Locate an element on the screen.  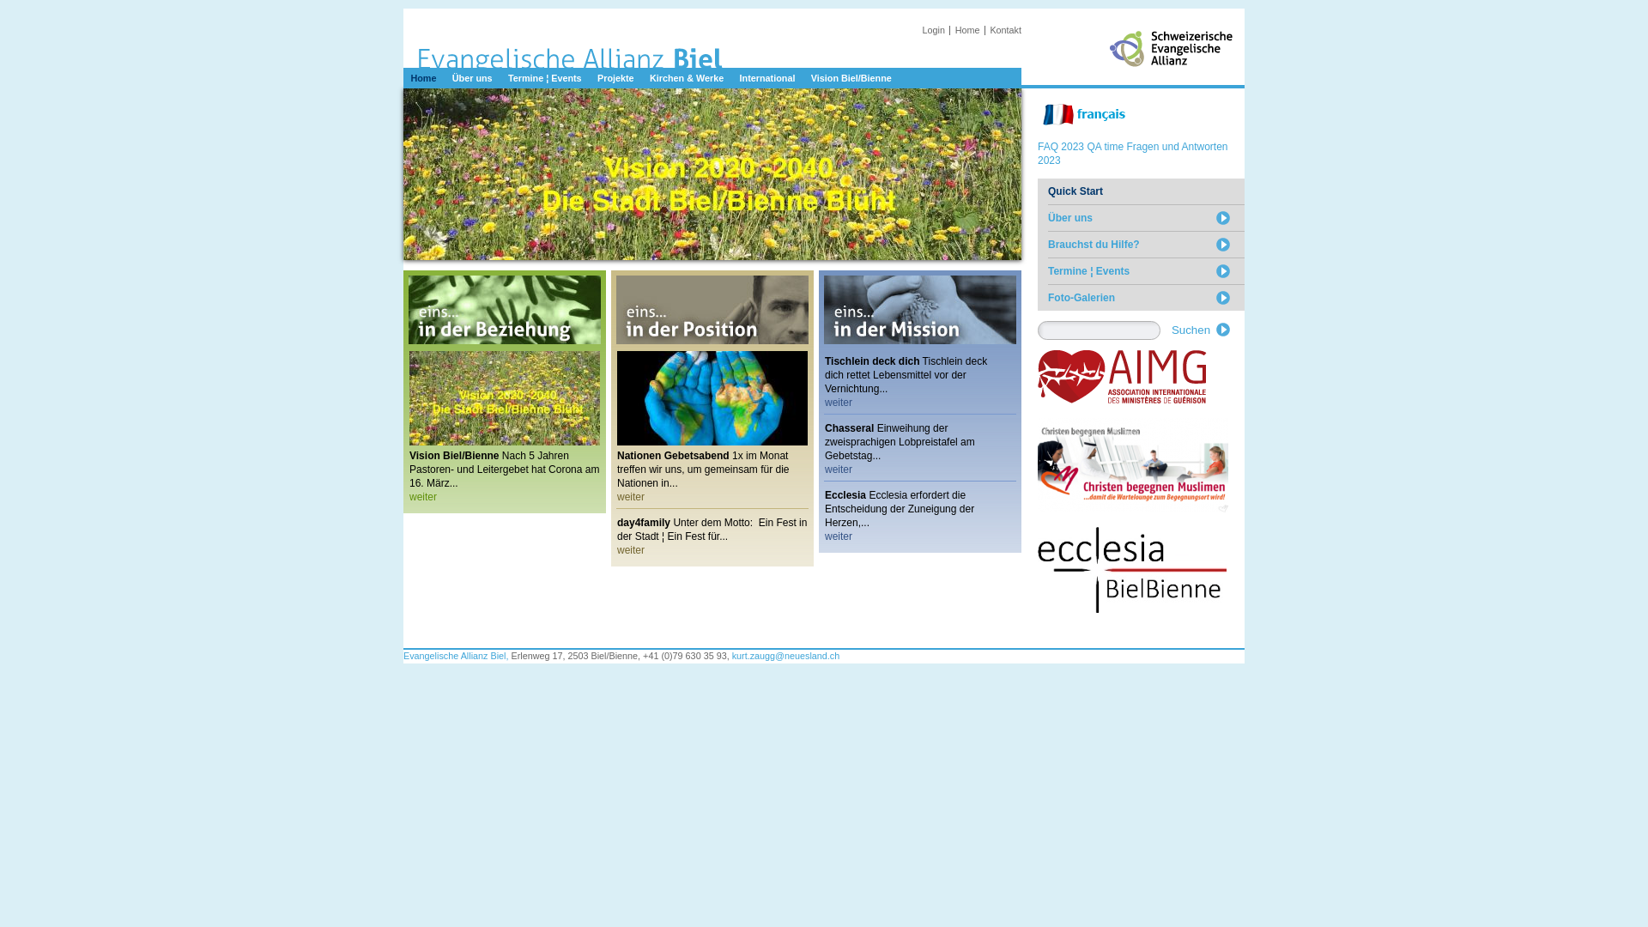
Projekte is located at coordinates (616, 78).